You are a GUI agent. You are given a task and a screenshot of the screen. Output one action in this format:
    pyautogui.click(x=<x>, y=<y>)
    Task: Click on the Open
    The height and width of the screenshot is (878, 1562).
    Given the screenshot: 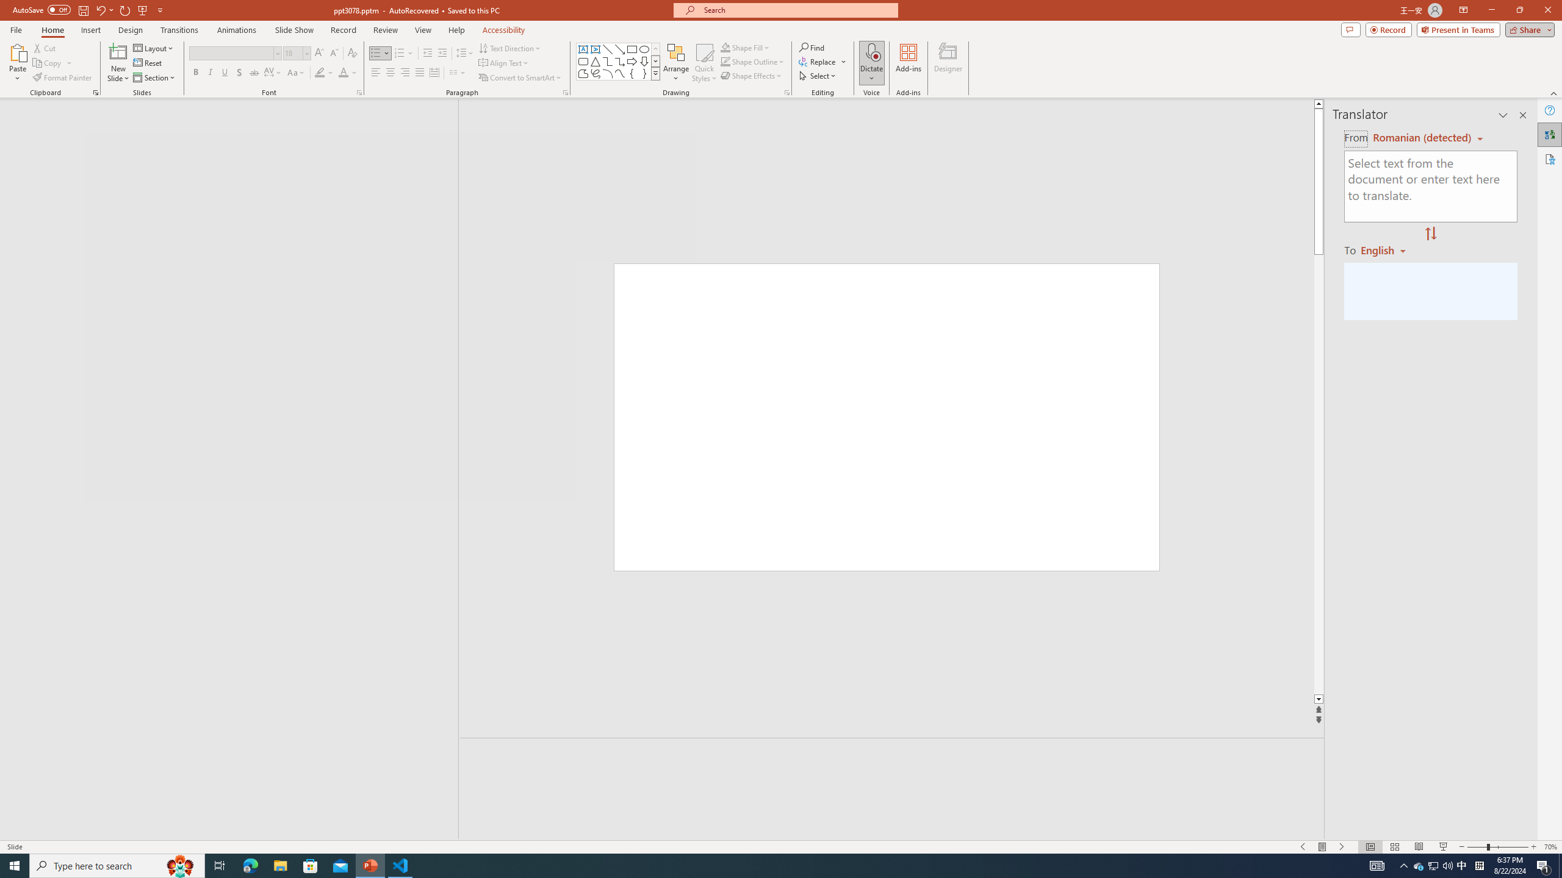 What is the action you would take?
    pyautogui.click(x=306, y=52)
    